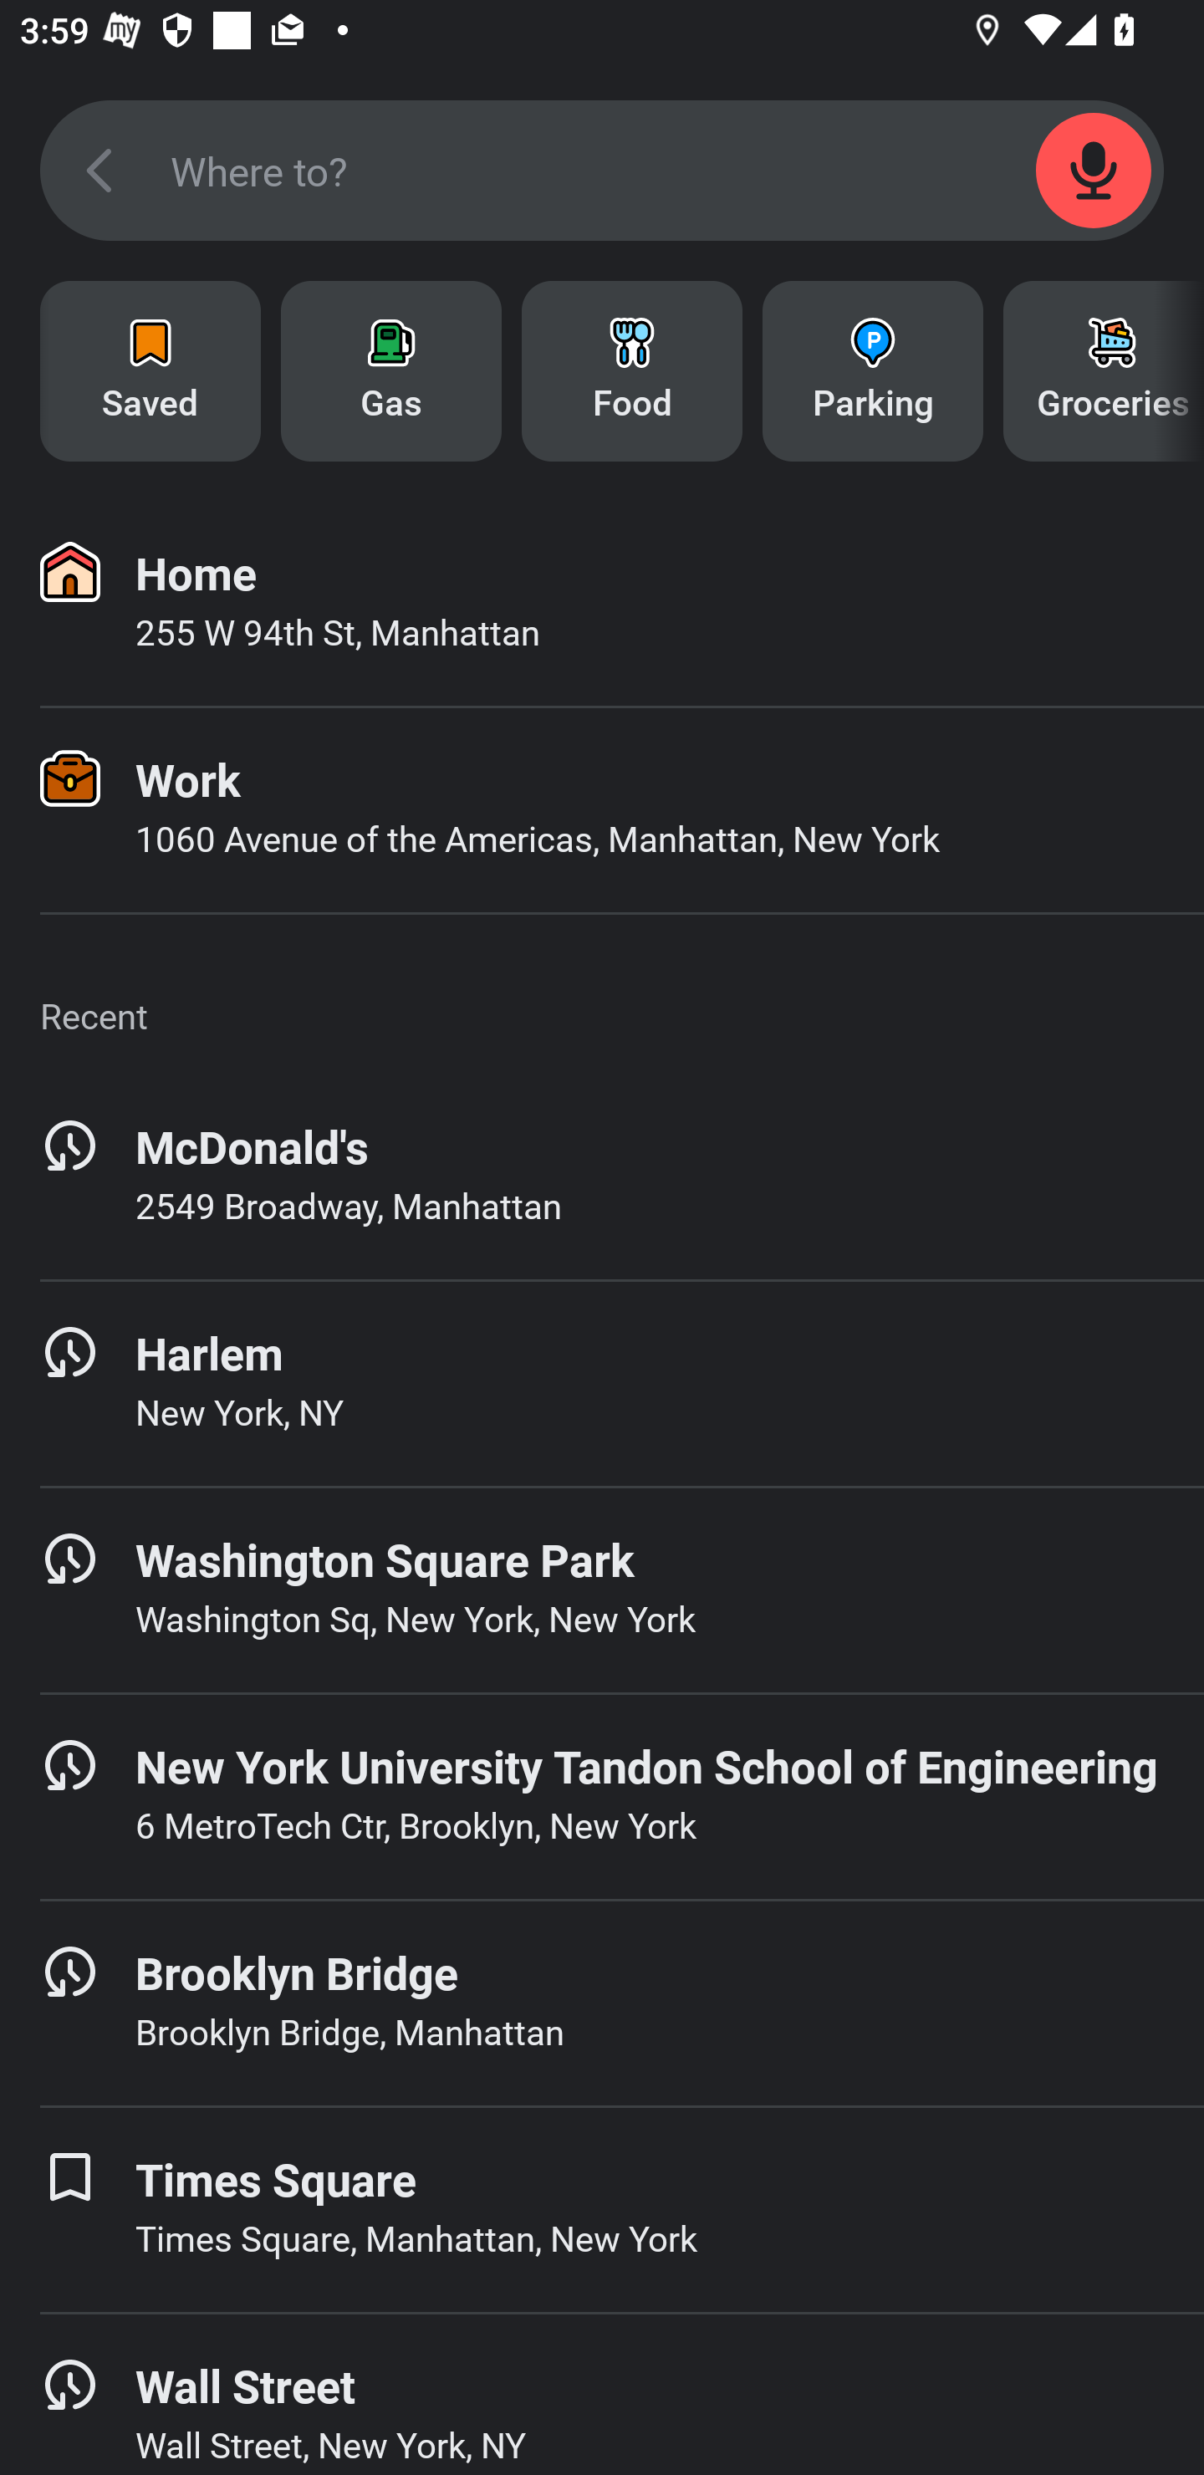 The height and width of the screenshot is (2475, 1204). Describe the element at coordinates (602, 2395) in the screenshot. I see `Wall Street Wall Street, New York, NY` at that location.